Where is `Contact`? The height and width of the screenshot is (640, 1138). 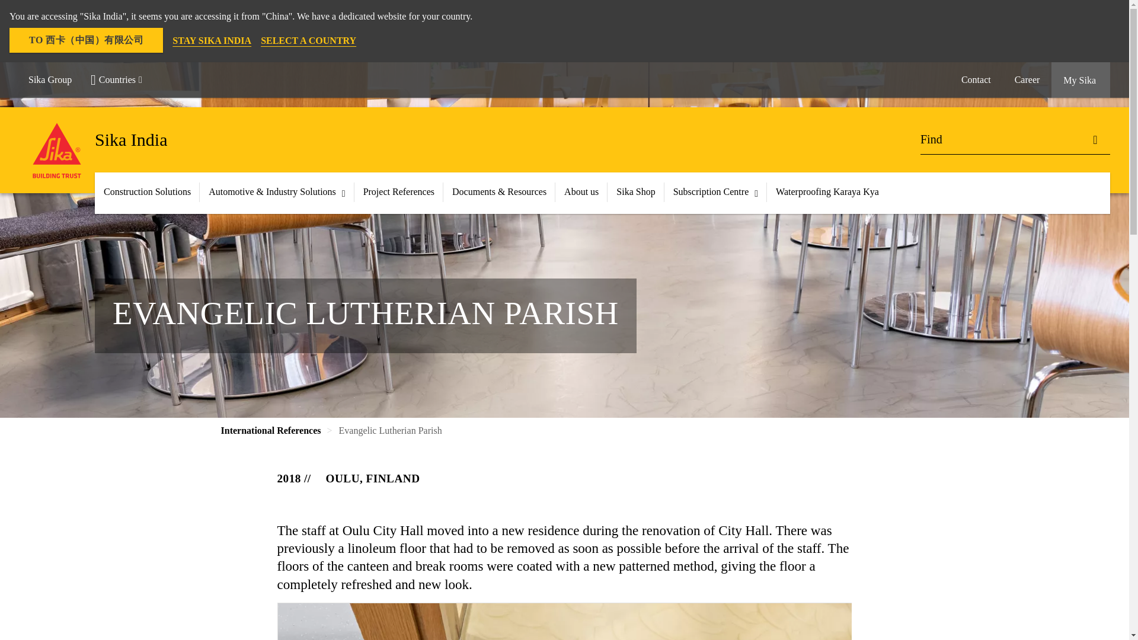
Contact is located at coordinates (976, 79).